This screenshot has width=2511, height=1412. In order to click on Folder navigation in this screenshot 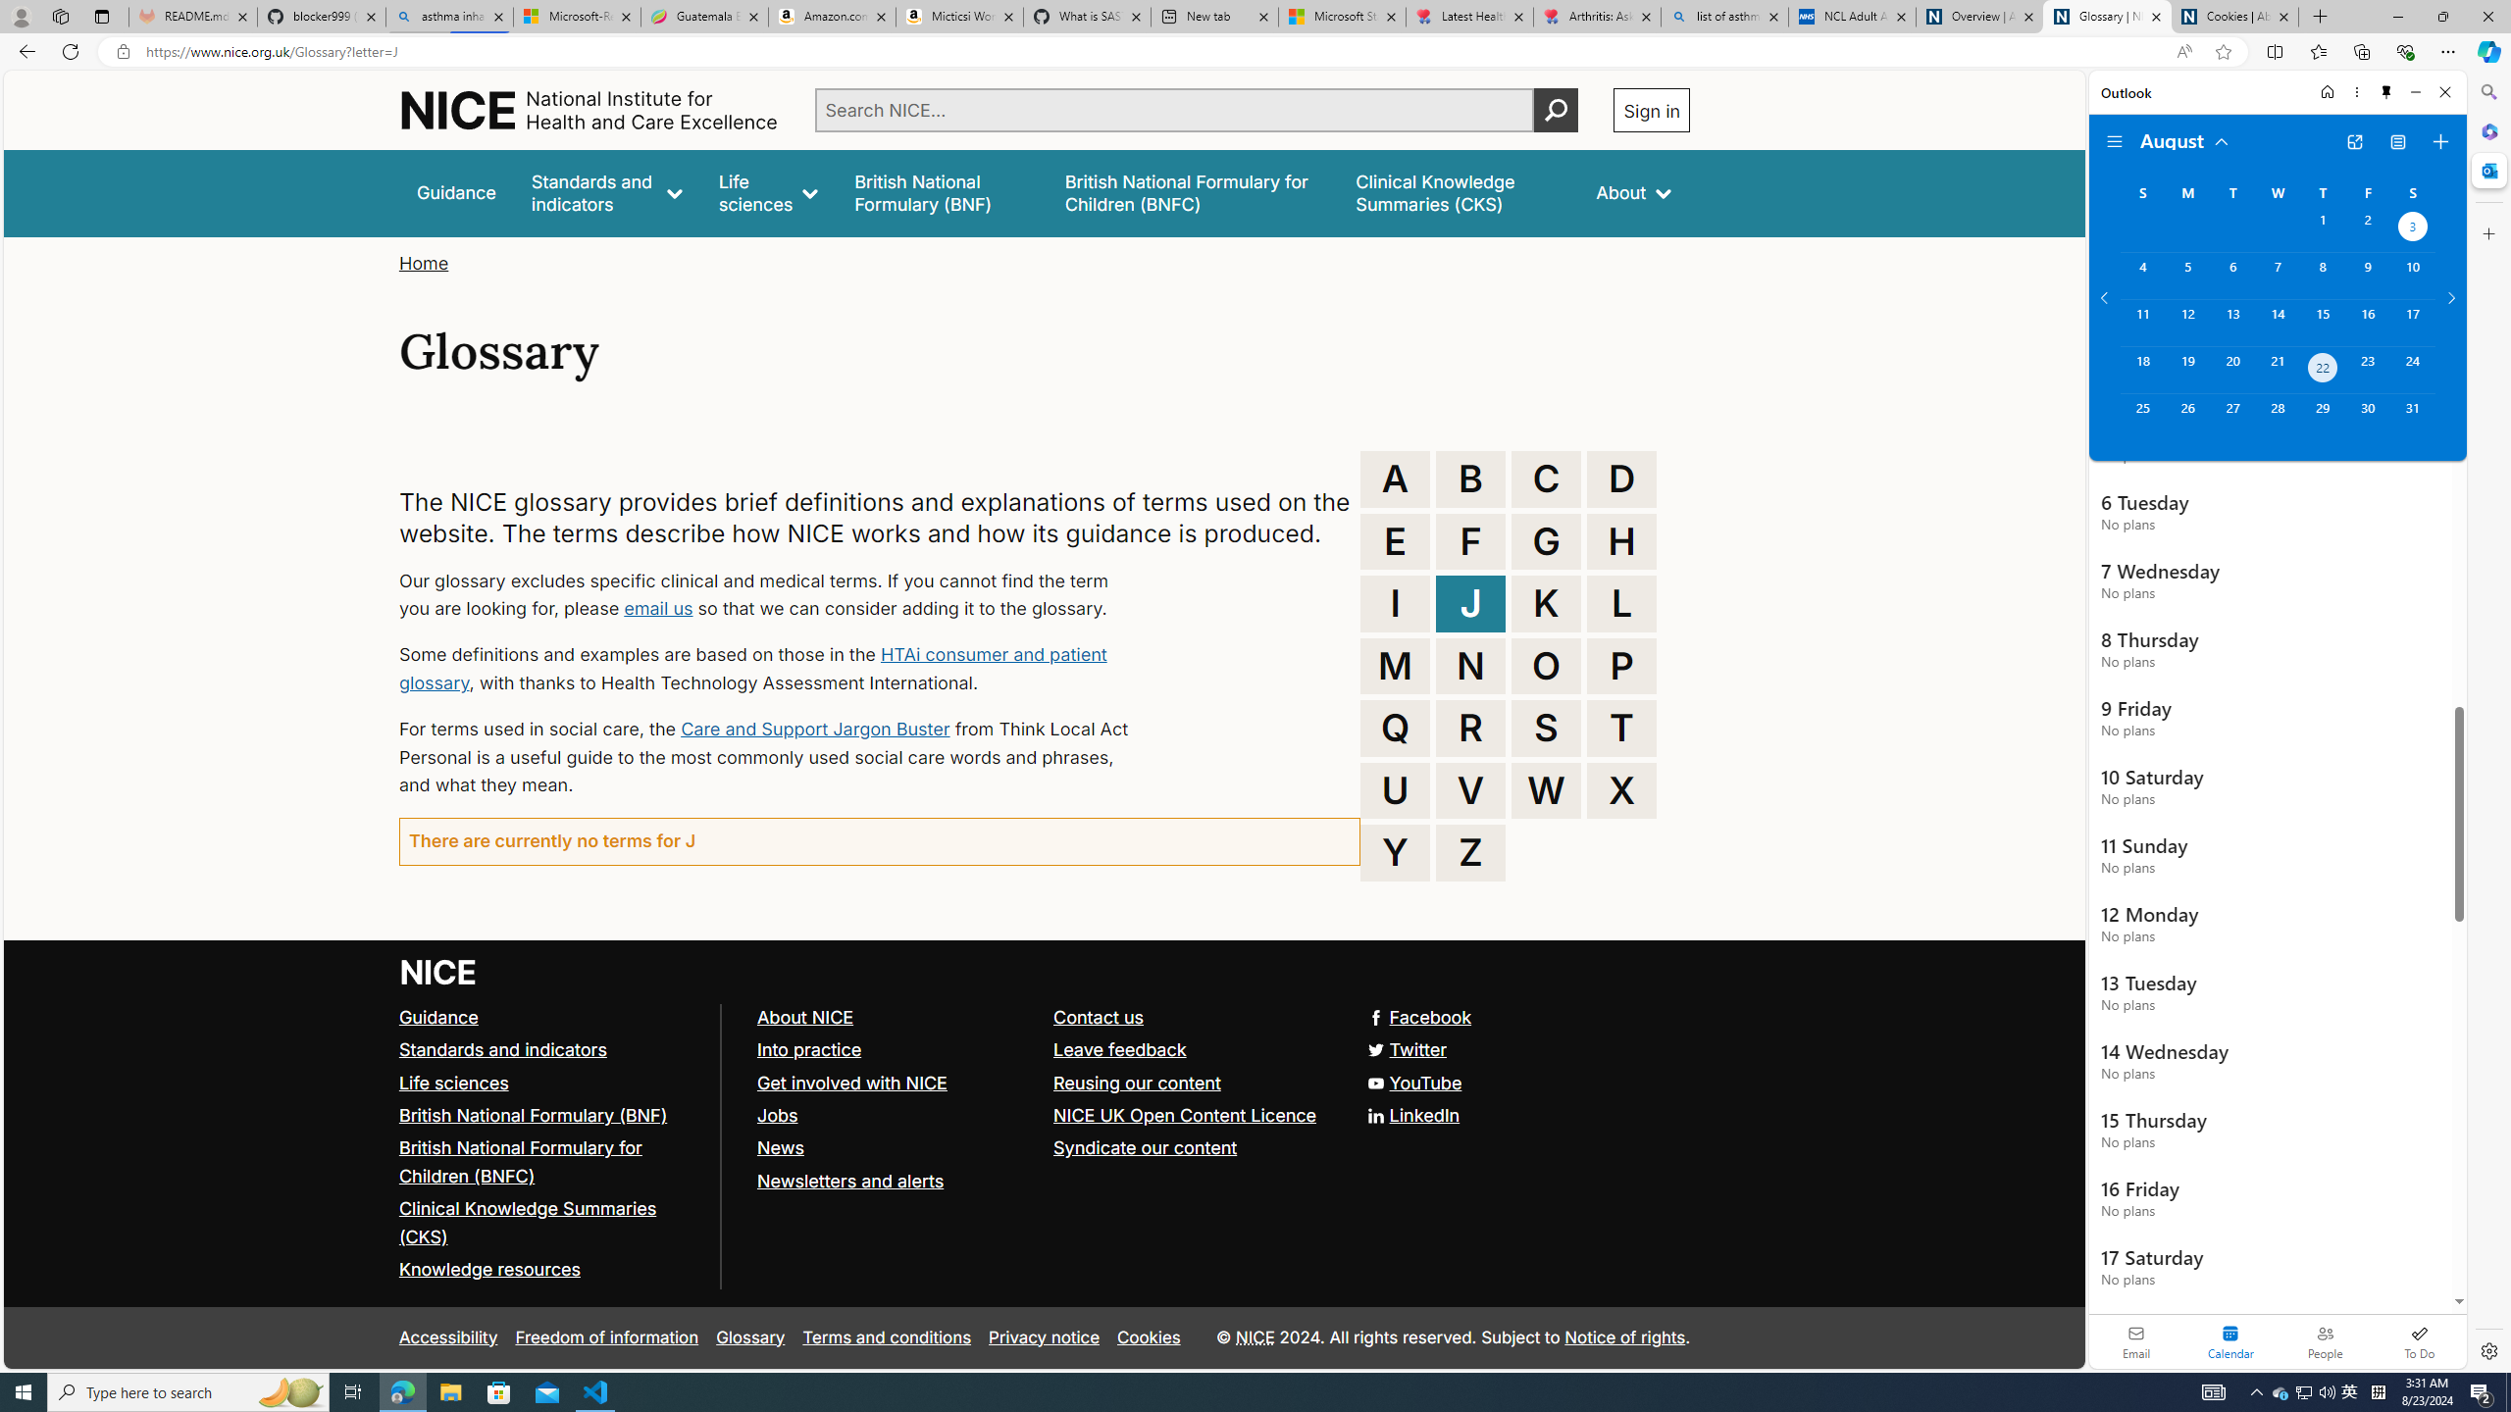, I will do `click(2115, 142)`.